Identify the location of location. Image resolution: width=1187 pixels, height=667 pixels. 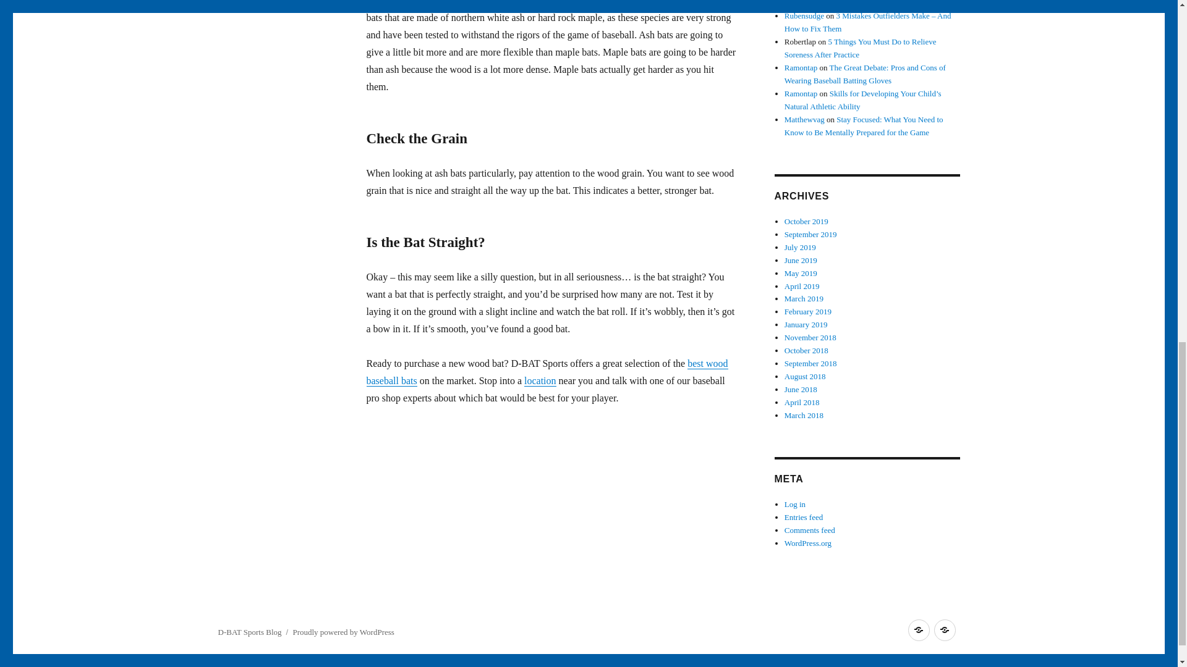
(540, 380).